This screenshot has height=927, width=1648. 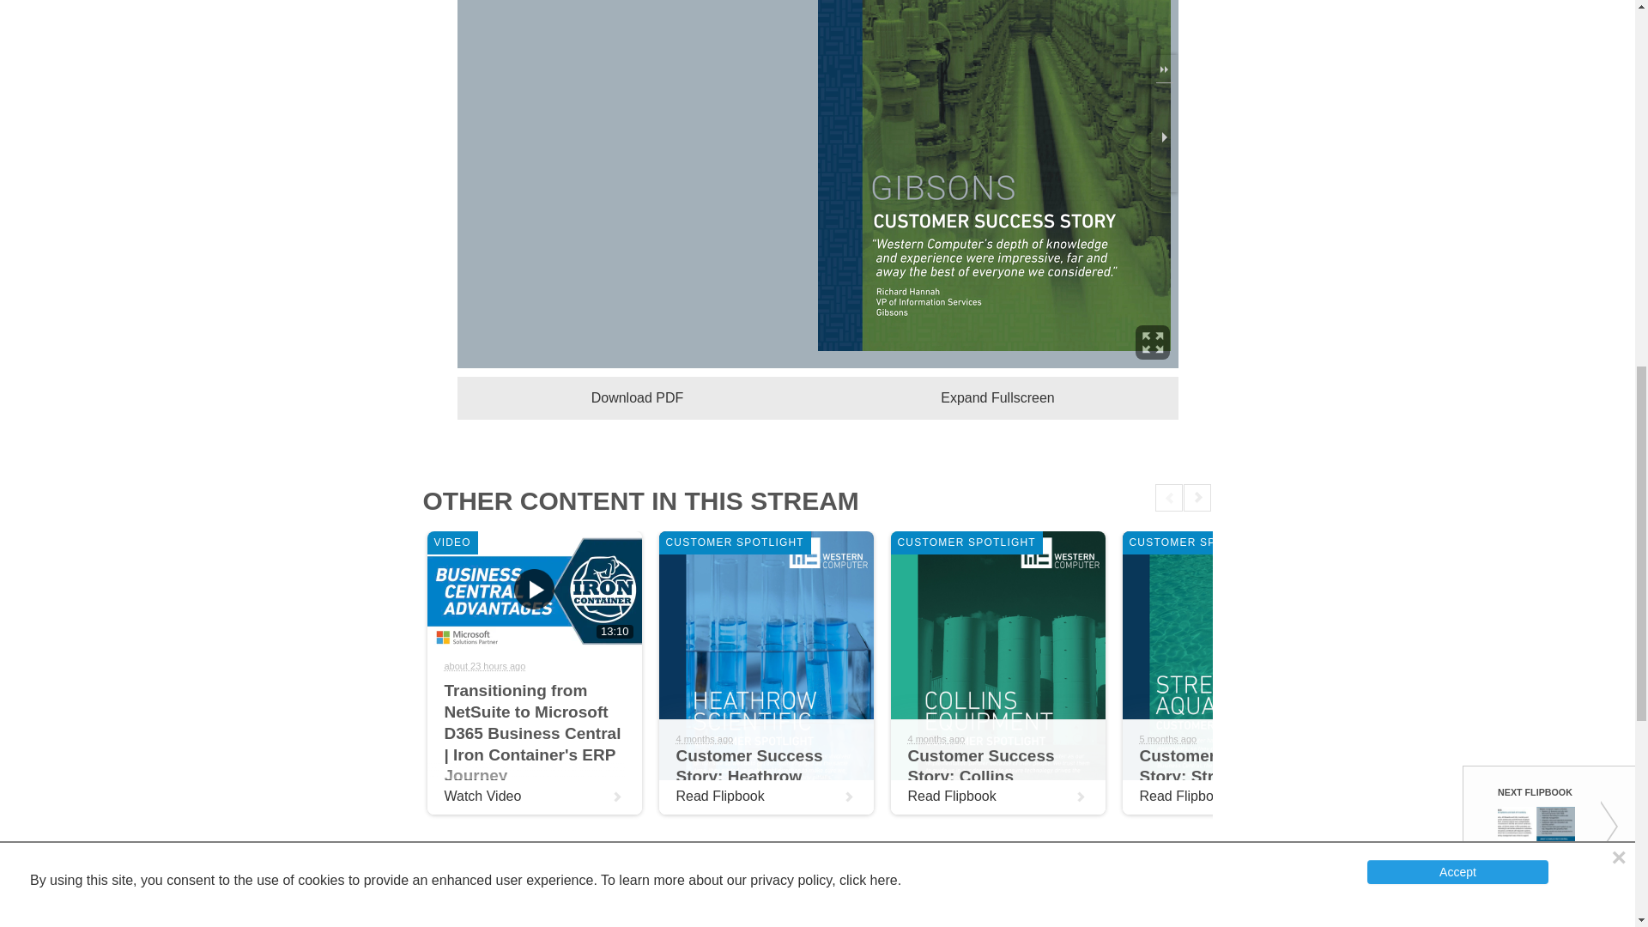 I want to click on 2024-07-16T14:53:55, so click(x=485, y=666).